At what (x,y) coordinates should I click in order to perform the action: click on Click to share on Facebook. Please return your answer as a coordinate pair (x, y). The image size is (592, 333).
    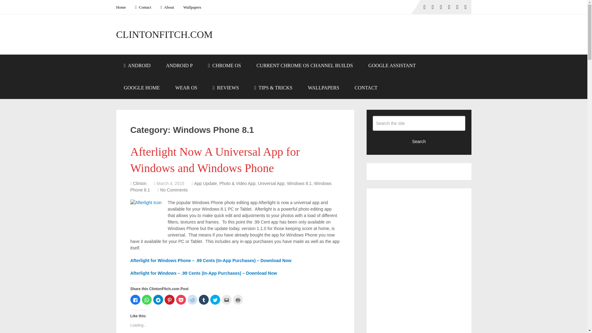
    Looking at the image, I should click on (135, 300).